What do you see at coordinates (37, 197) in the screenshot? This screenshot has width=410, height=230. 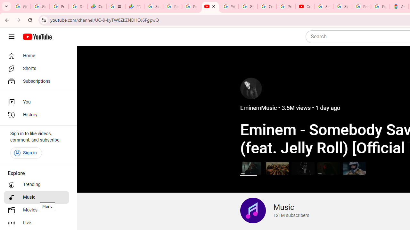 I see `Music` at bounding box center [37, 197].